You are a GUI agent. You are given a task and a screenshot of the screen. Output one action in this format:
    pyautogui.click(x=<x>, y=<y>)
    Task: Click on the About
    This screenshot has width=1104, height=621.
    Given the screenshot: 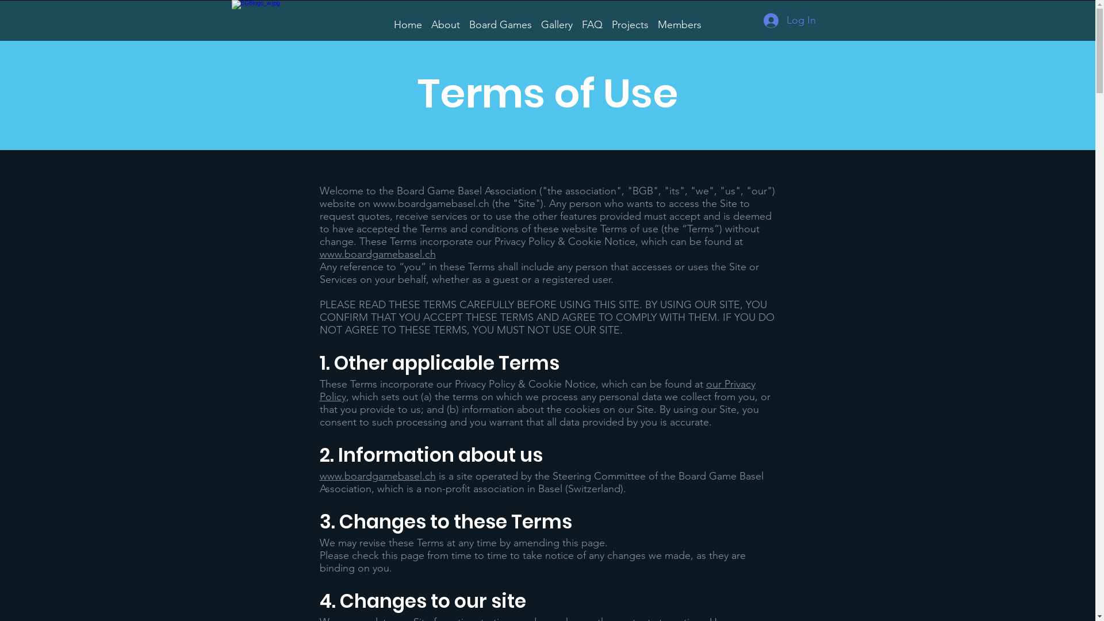 What is the action you would take?
    pyautogui.click(x=446, y=20)
    